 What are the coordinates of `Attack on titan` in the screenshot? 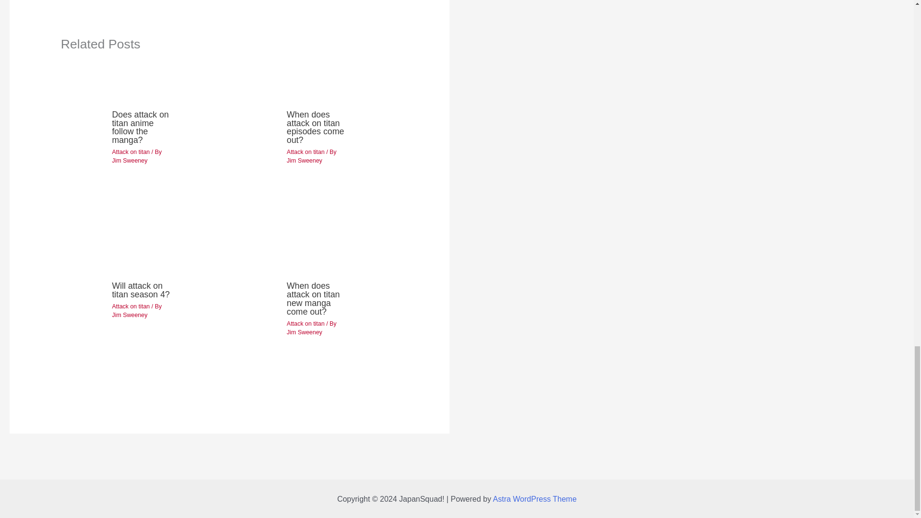 It's located at (306, 152).